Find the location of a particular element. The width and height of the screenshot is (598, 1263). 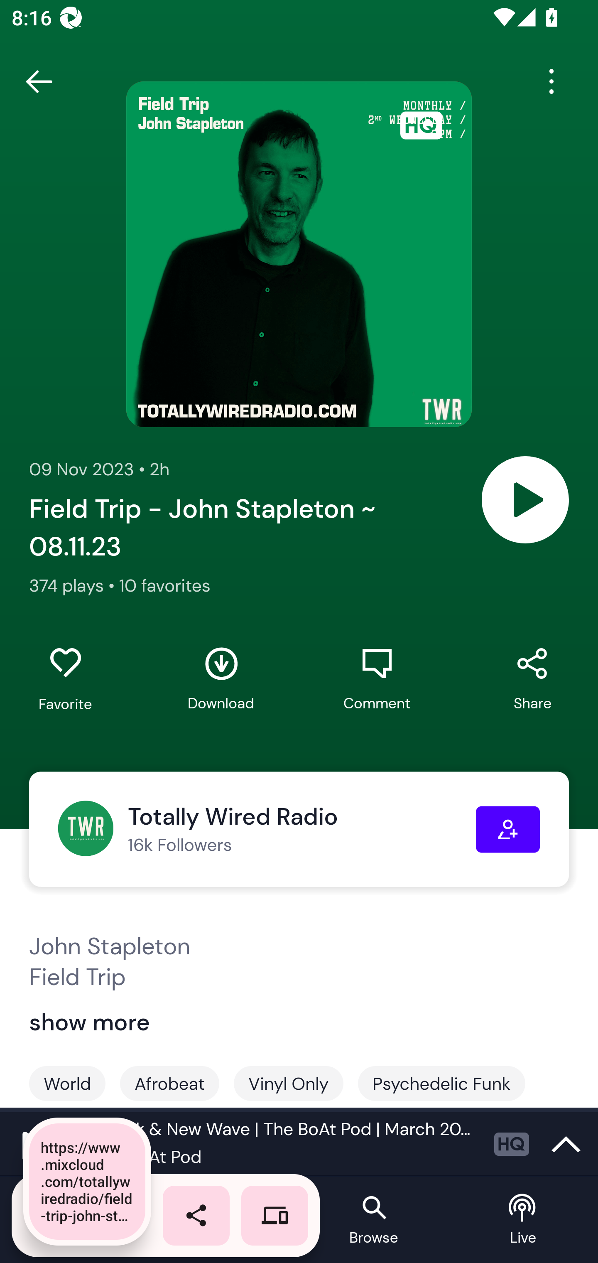

10 favorites is located at coordinates (164, 585).